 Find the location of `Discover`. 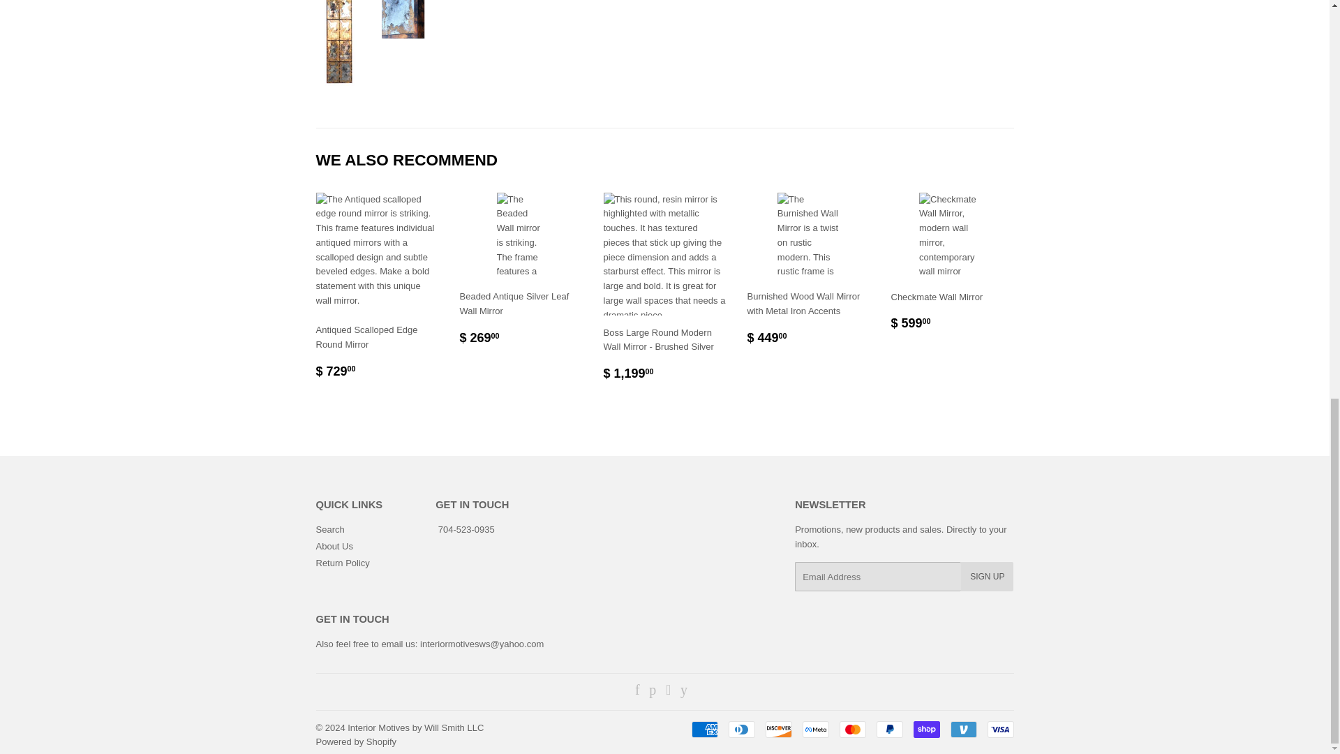

Discover is located at coordinates (778, 729).